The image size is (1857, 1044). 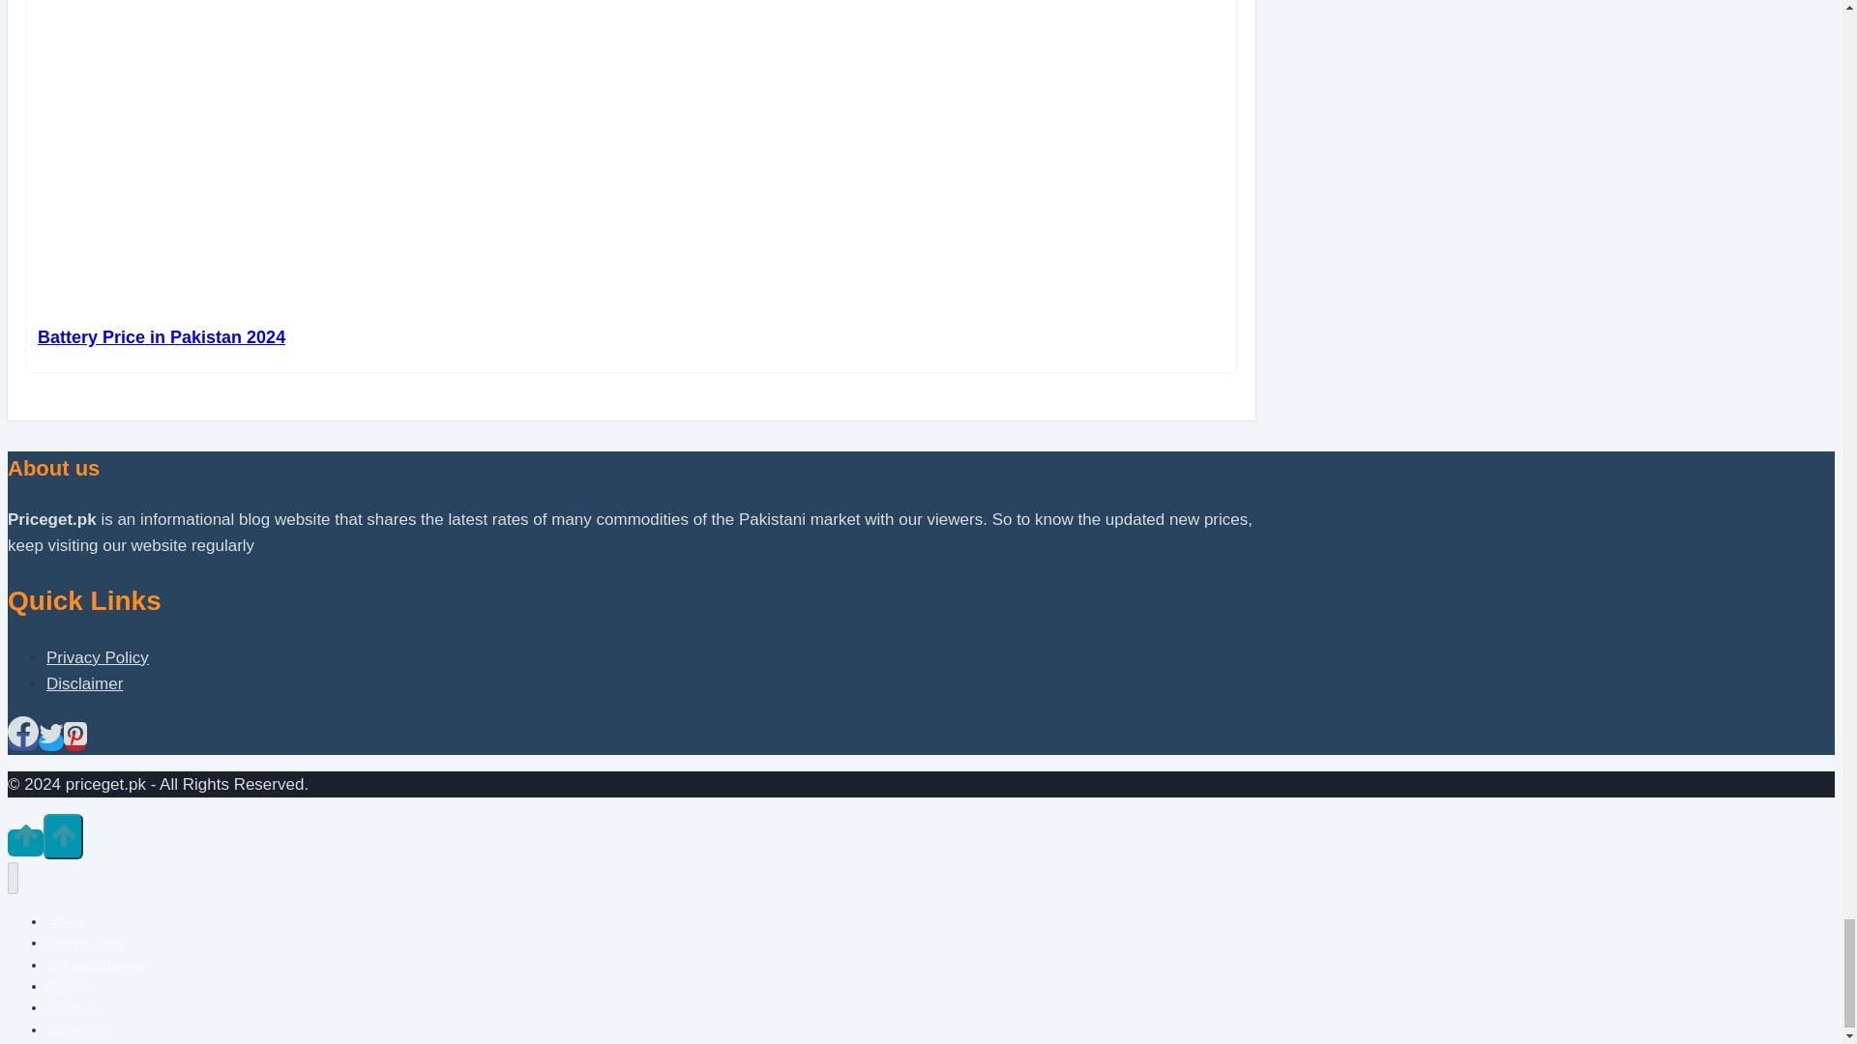 I want to click on Disclaimer, so click(x=84, y=683).